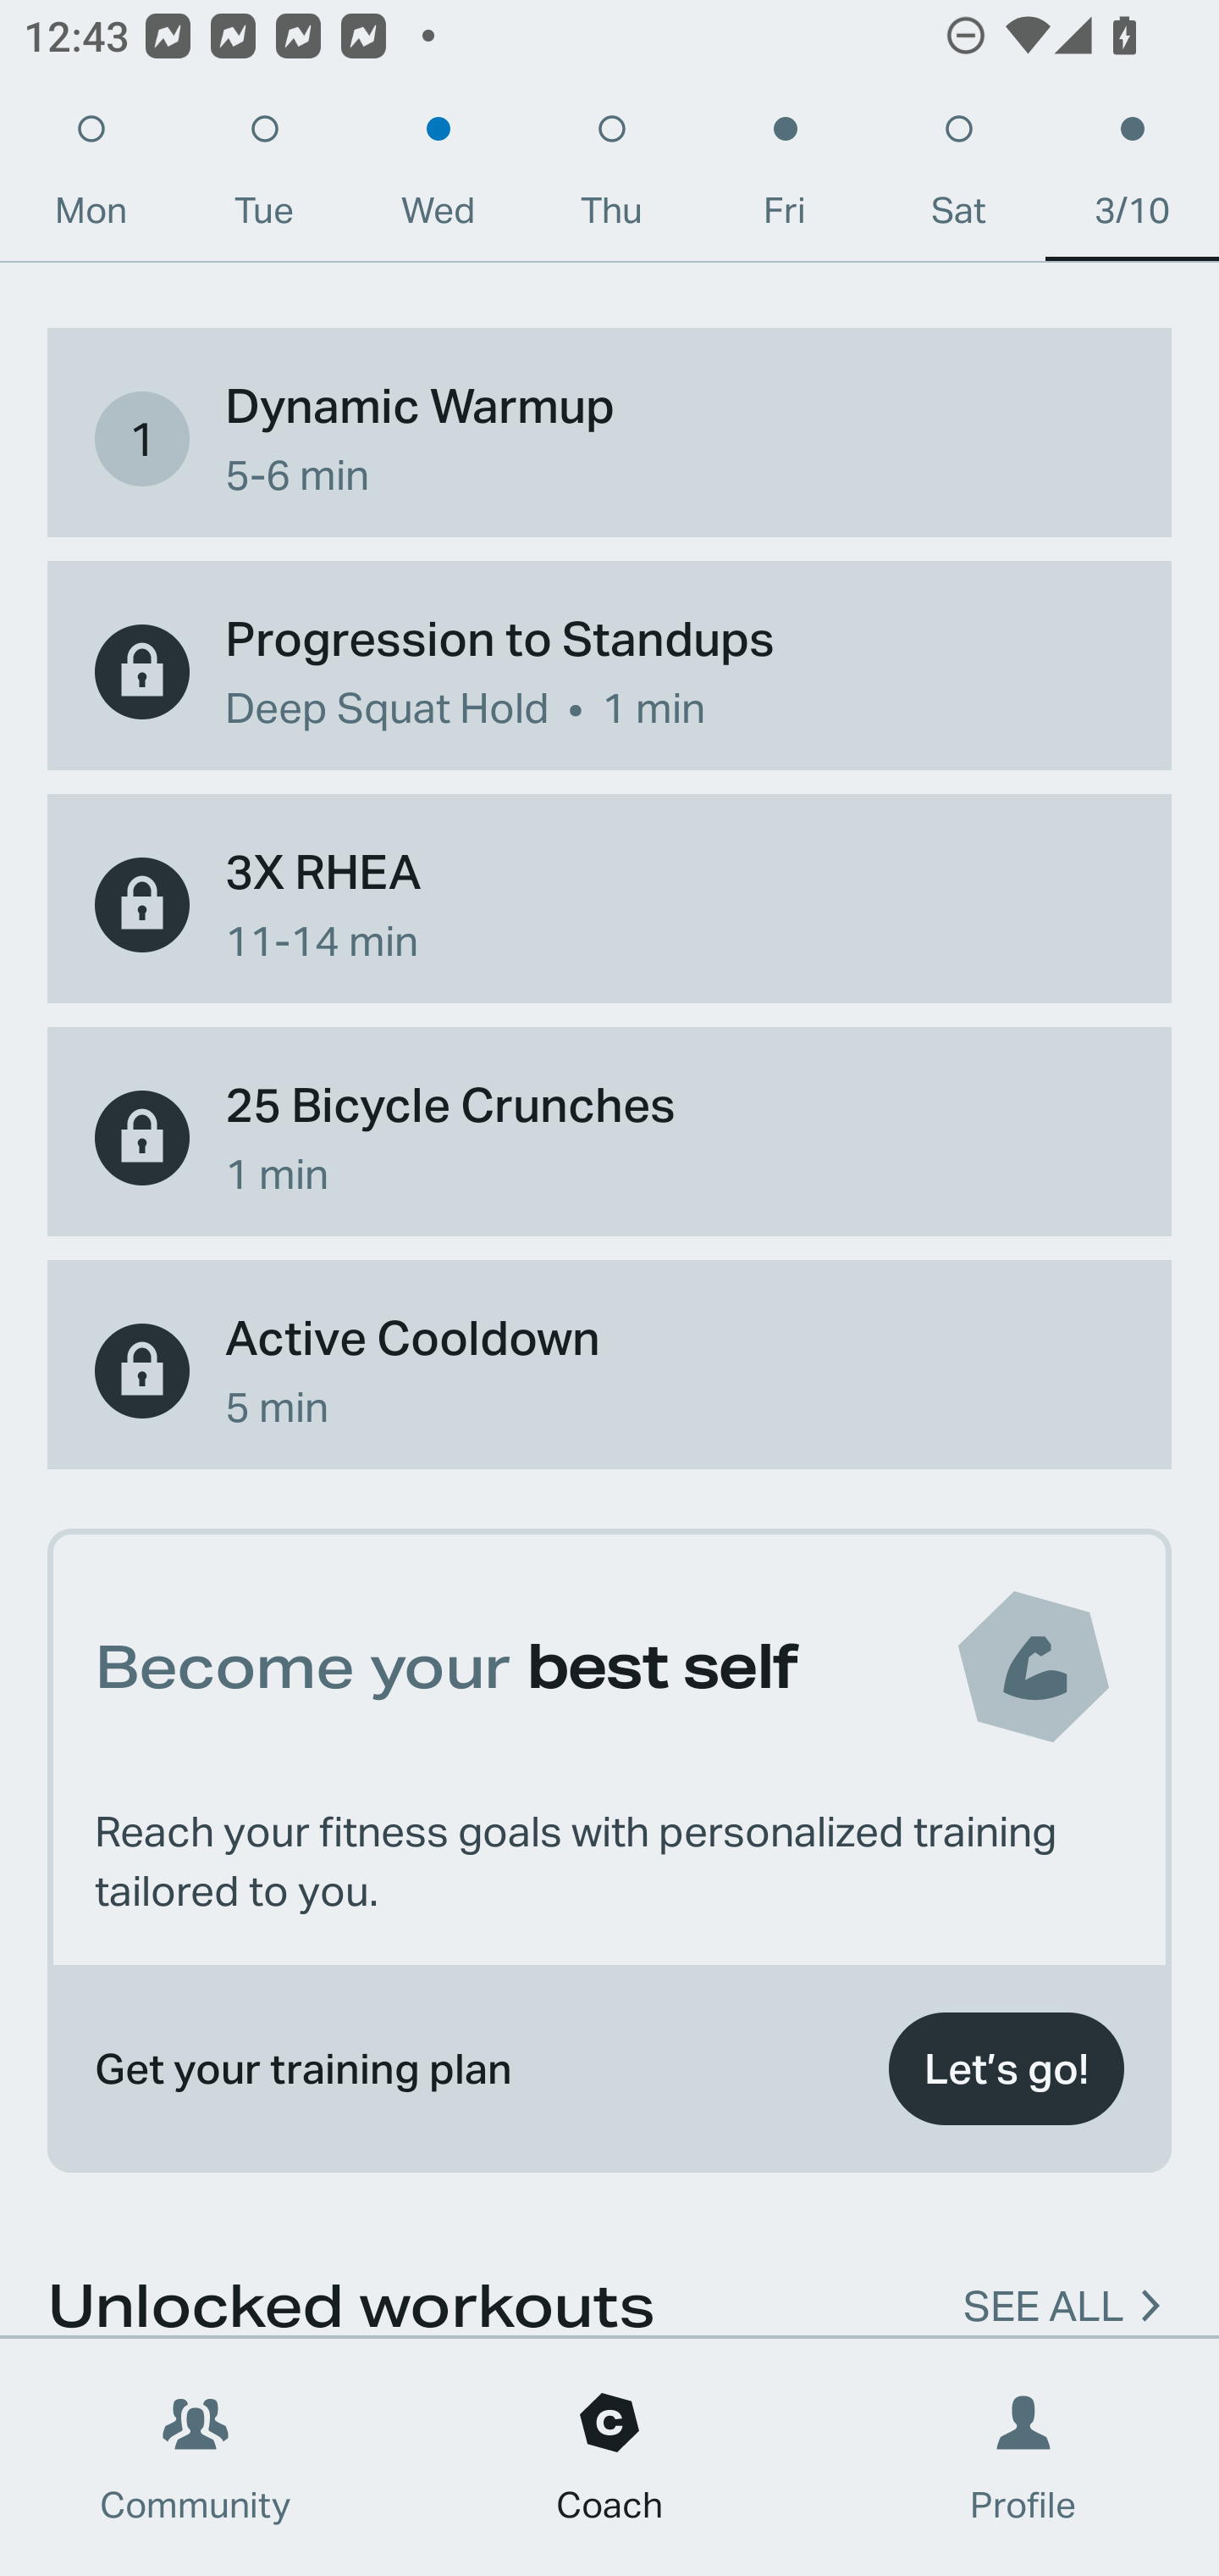  Describe the element at coordinates (1043, 2286) in the screenshot. I see `SEE ALL` at that location.